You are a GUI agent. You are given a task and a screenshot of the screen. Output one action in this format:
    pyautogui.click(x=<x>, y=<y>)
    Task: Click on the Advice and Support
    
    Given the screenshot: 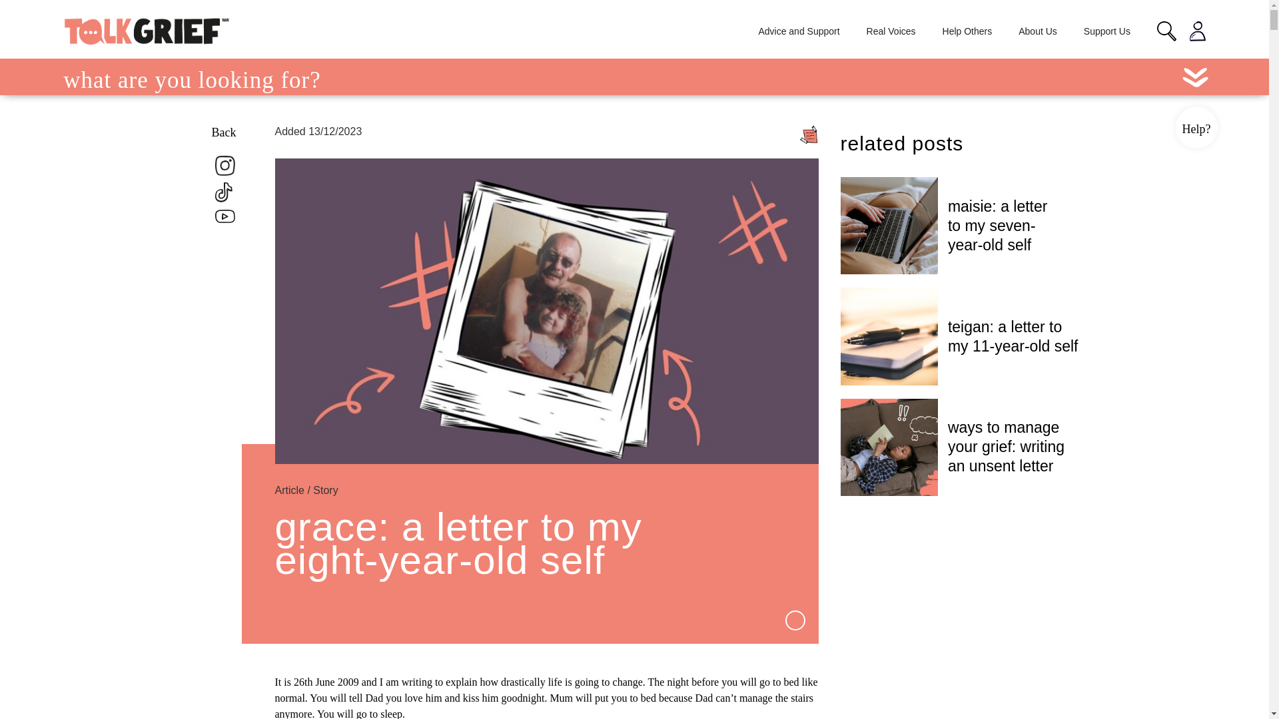 What is the action you would take?
    pyautogui.click(x=798, y=31)
    